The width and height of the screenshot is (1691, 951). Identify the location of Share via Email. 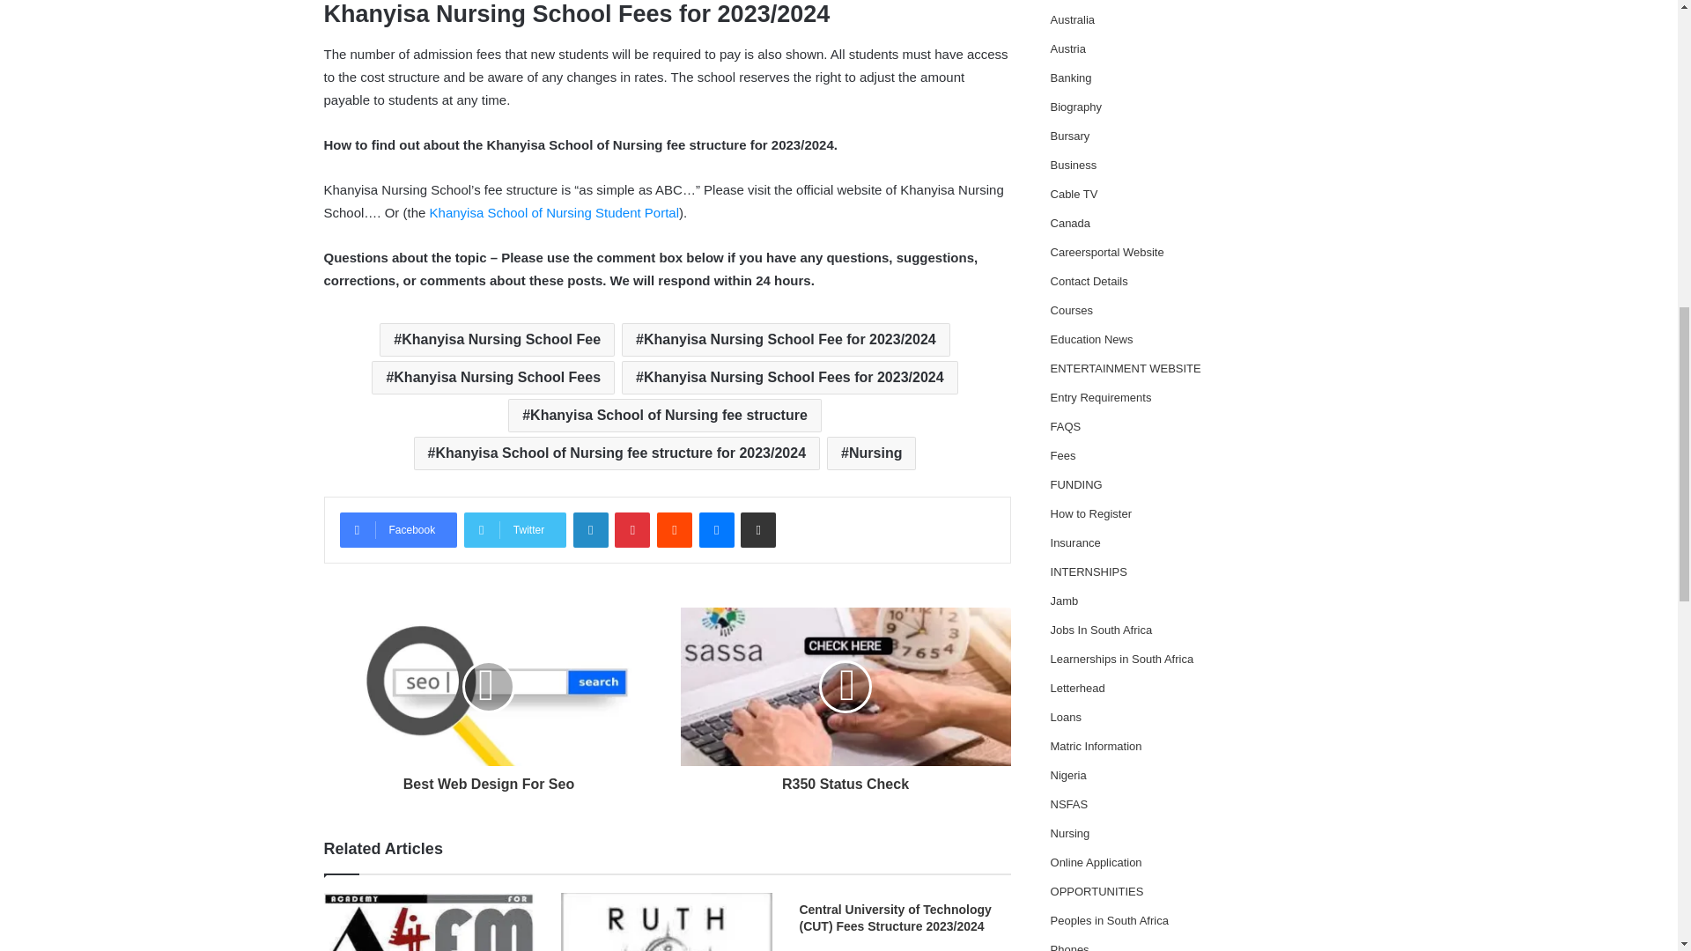
(757, 530).